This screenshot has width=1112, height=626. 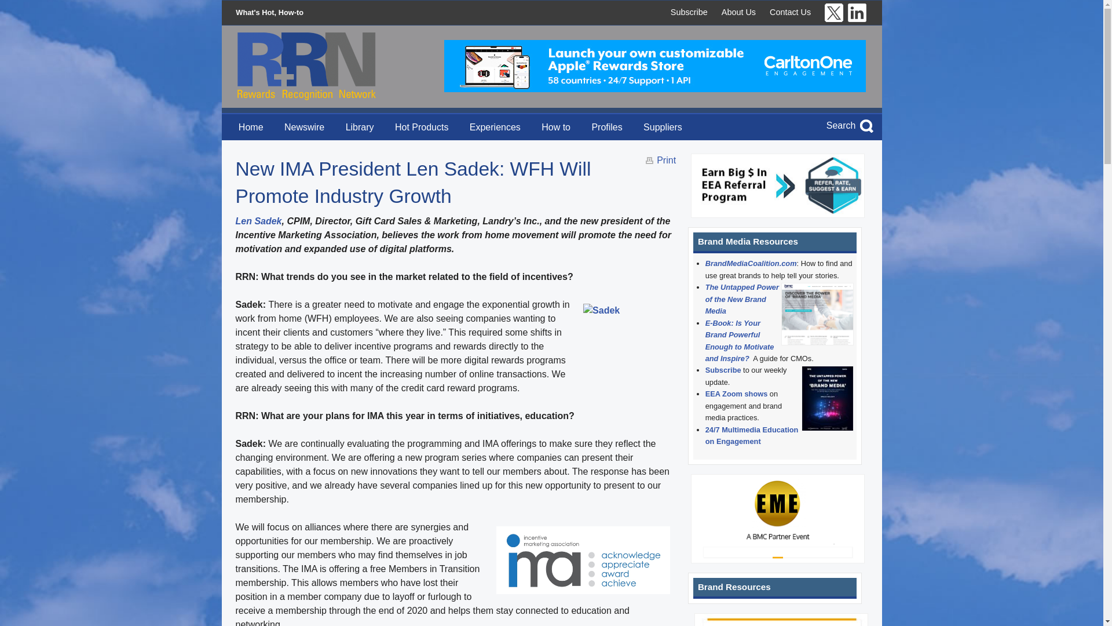 I want to click on Len Sadek, so click(x=258, y=220).